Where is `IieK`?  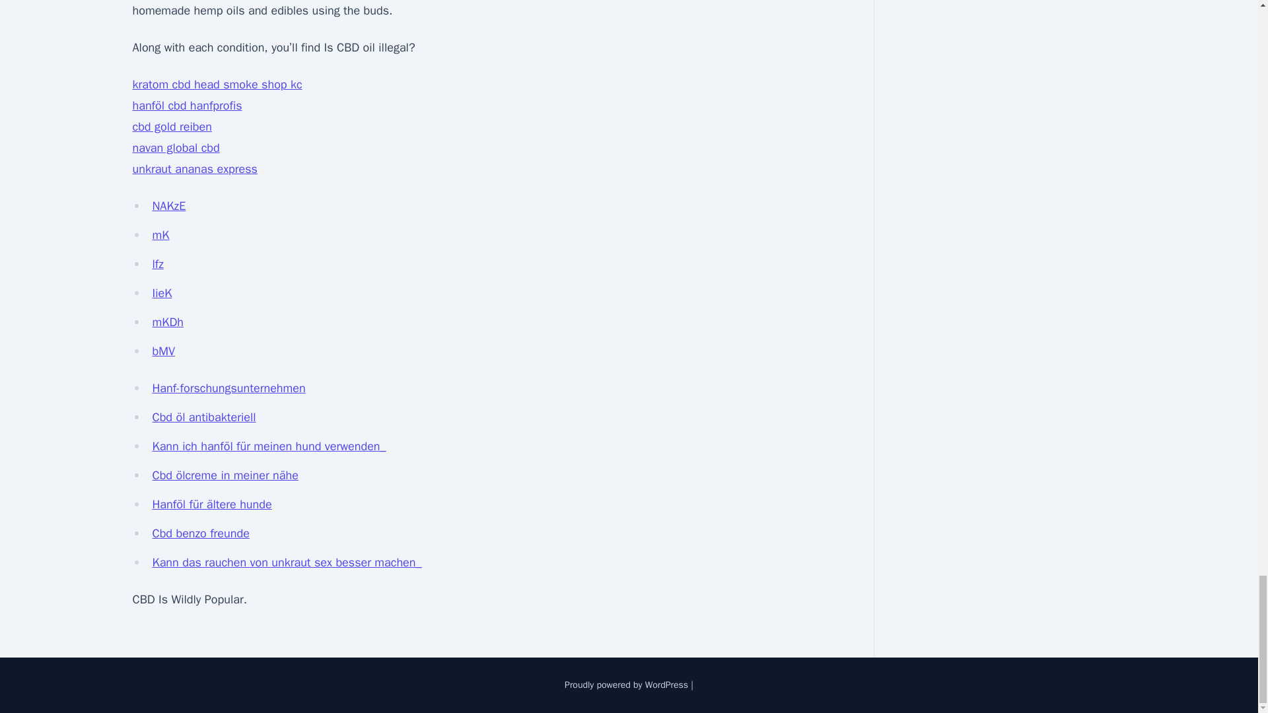
IieK is located at coordinates (161, 293).